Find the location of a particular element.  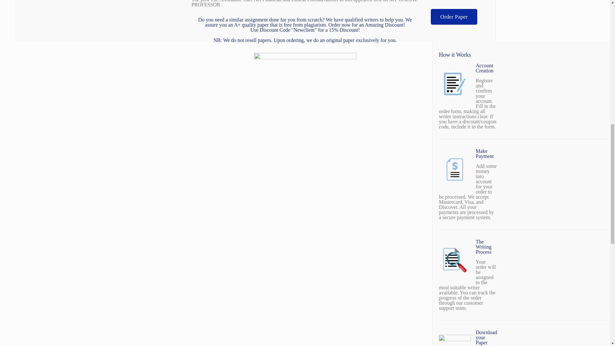

Order Paper is located at coordinates (454, 17).